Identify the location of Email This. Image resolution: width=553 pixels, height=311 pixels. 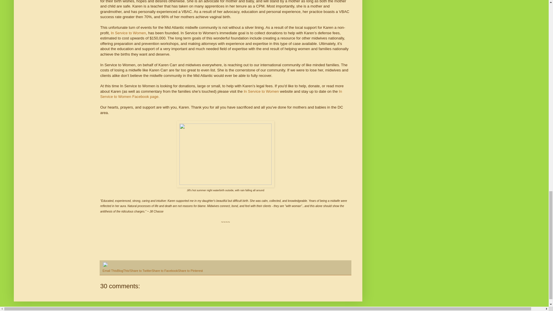
(109, 271).